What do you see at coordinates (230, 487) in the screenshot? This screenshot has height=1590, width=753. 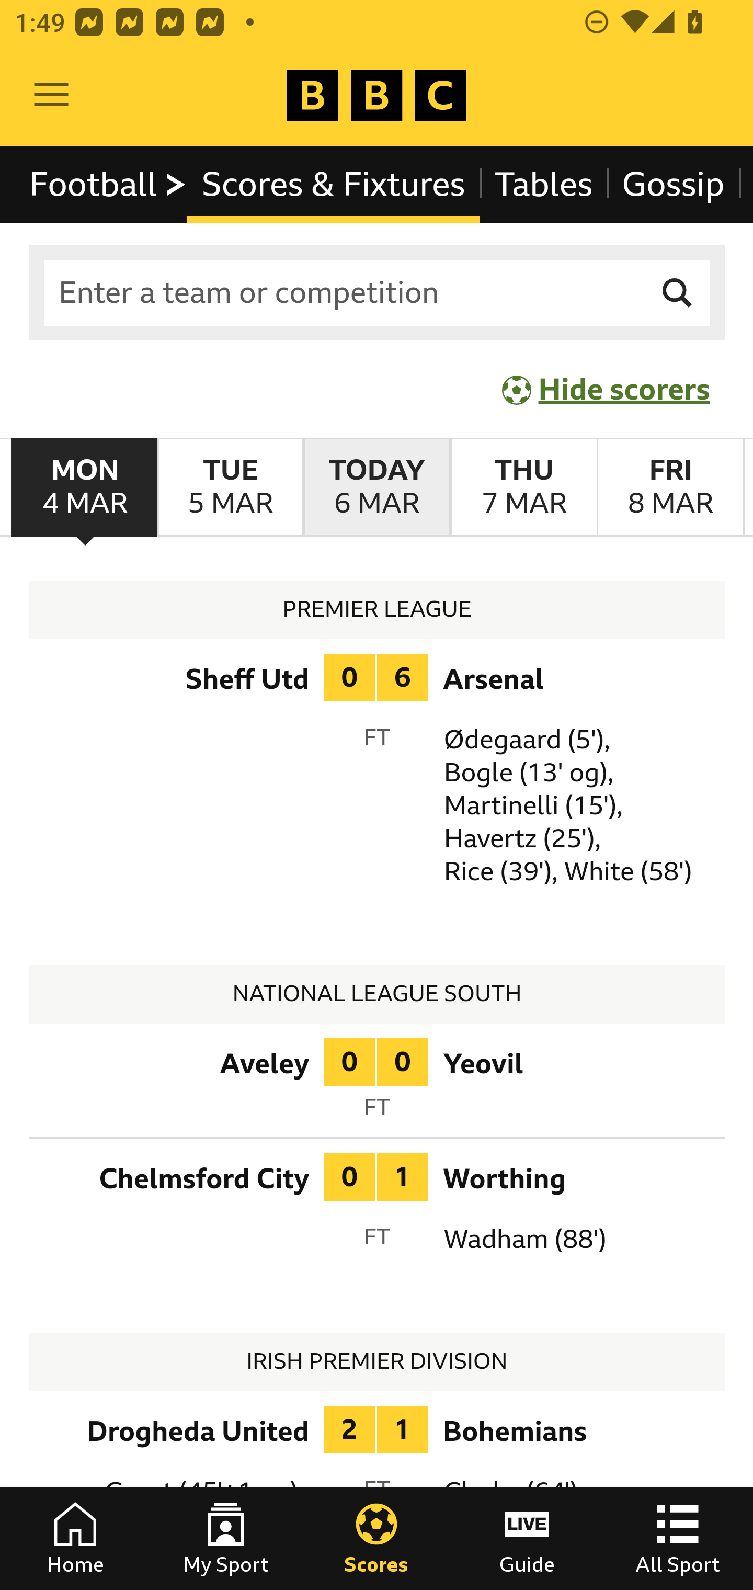 I see `TuesdayMarch 5th Tuesday March 5th` at bounding box center [230, 487].